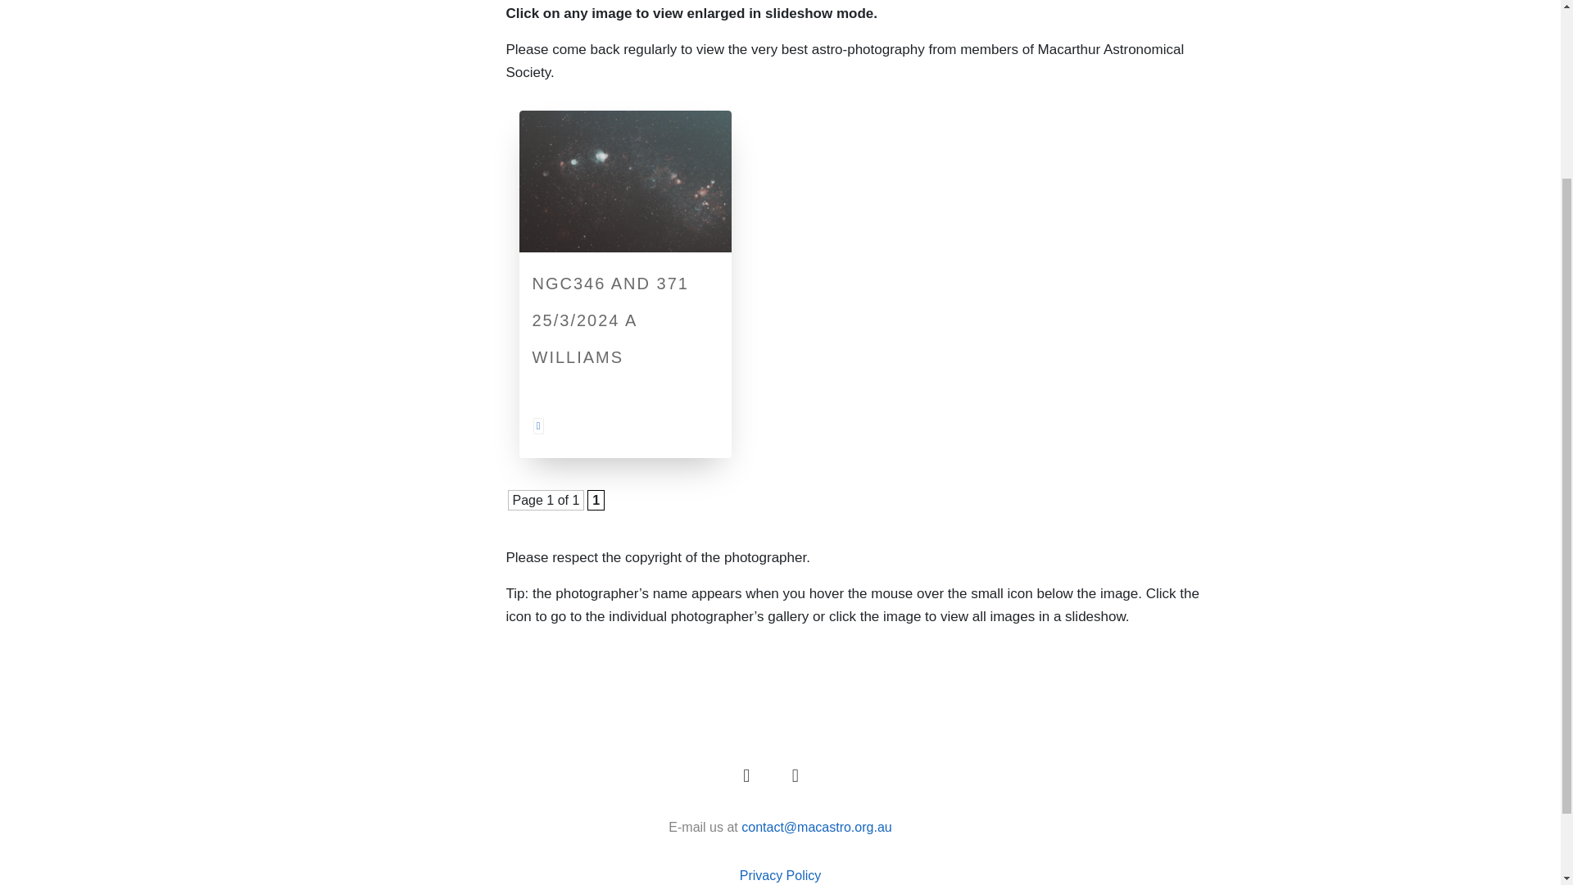  What do you see at coordinates (537, 424) in the screenshot?
I see `allen-williams` at bounding box center [537, 424].